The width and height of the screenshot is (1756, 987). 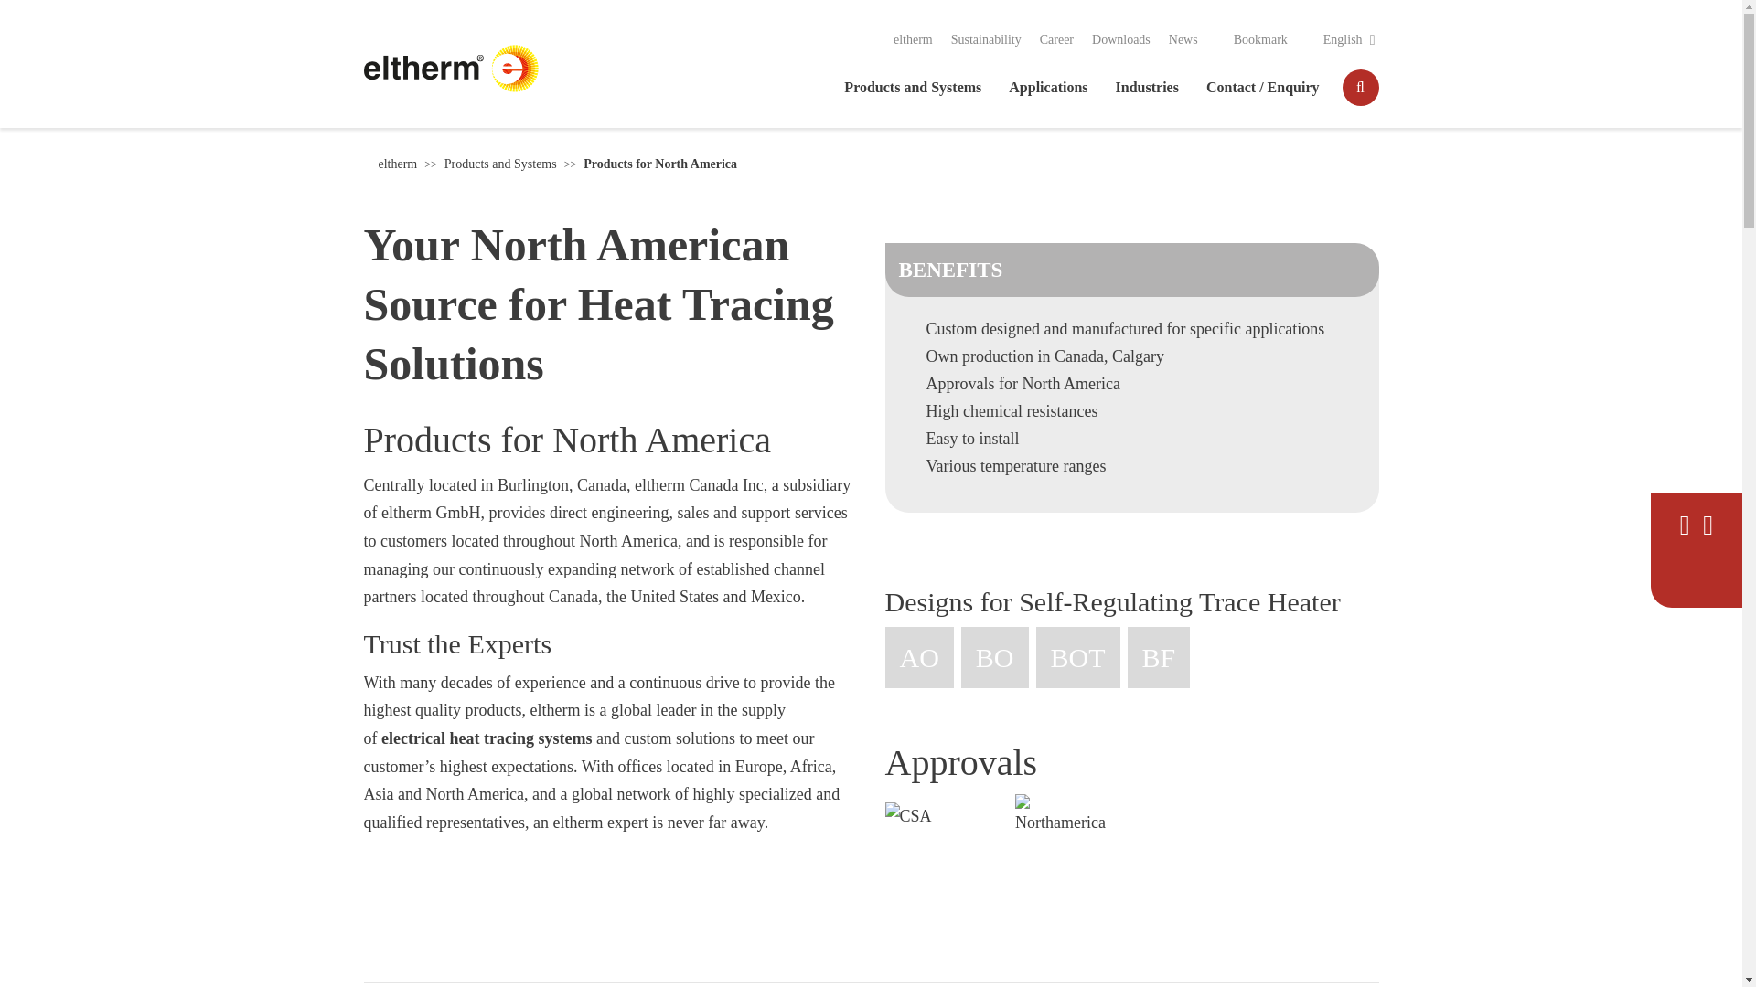 What do you see at coordinates (1251, 40) in the screenshot?
I see `Bookmark` at bounding box center [1251, 40].